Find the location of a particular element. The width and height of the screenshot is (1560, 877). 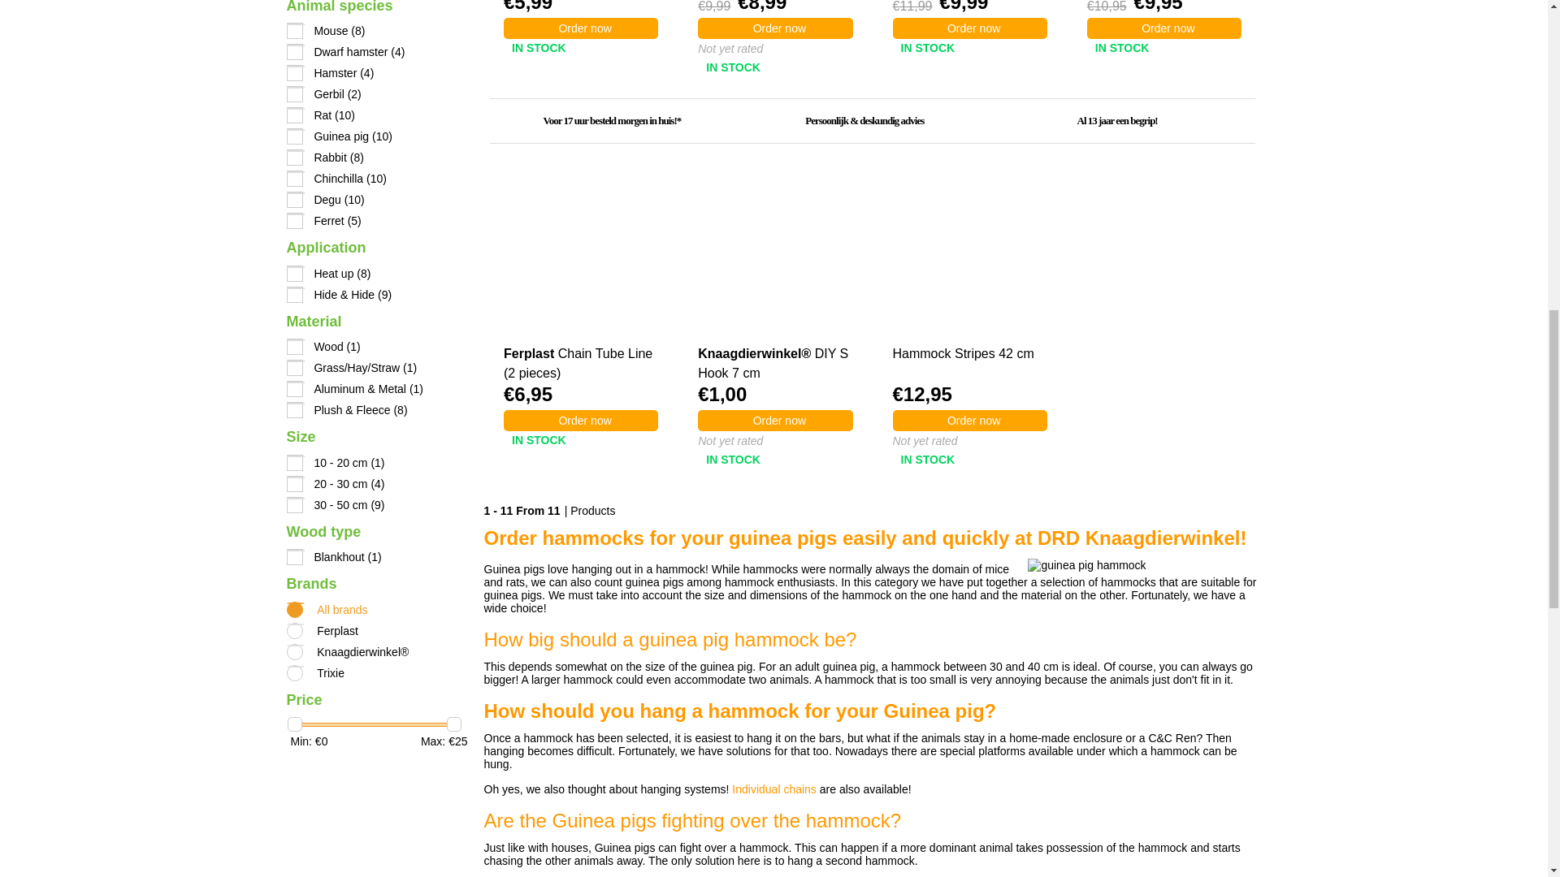

897942 is located at coordinates (294, 484).